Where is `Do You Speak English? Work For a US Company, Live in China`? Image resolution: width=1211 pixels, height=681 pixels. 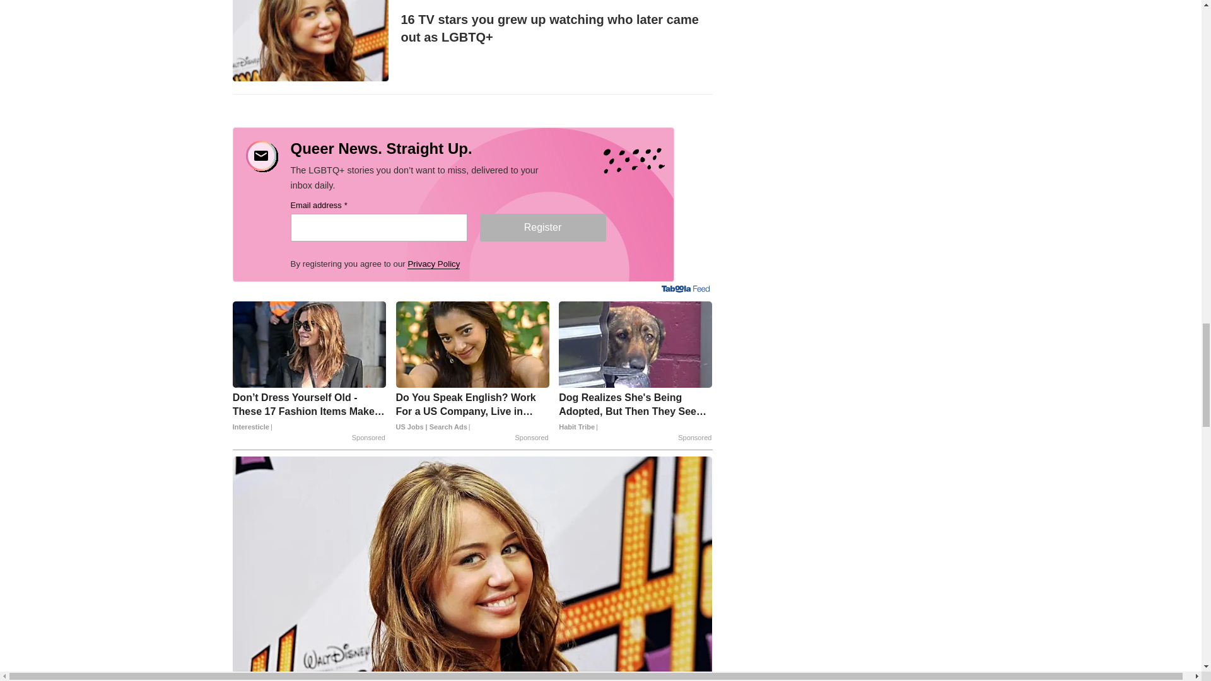
Do You Speak English? Work For a US Company, Live in China is located at coordinates (472, 412).